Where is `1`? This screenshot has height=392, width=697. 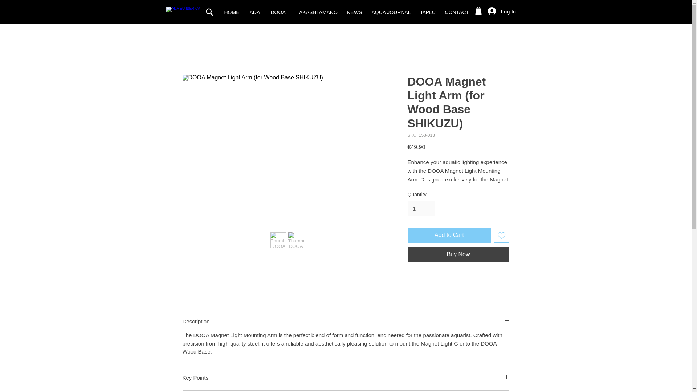 1 is located at coordinates (421, 208).